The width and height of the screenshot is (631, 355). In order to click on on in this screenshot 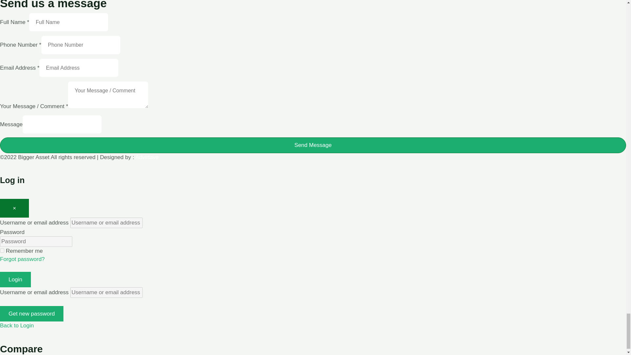, I will do `click(2, 250)`.